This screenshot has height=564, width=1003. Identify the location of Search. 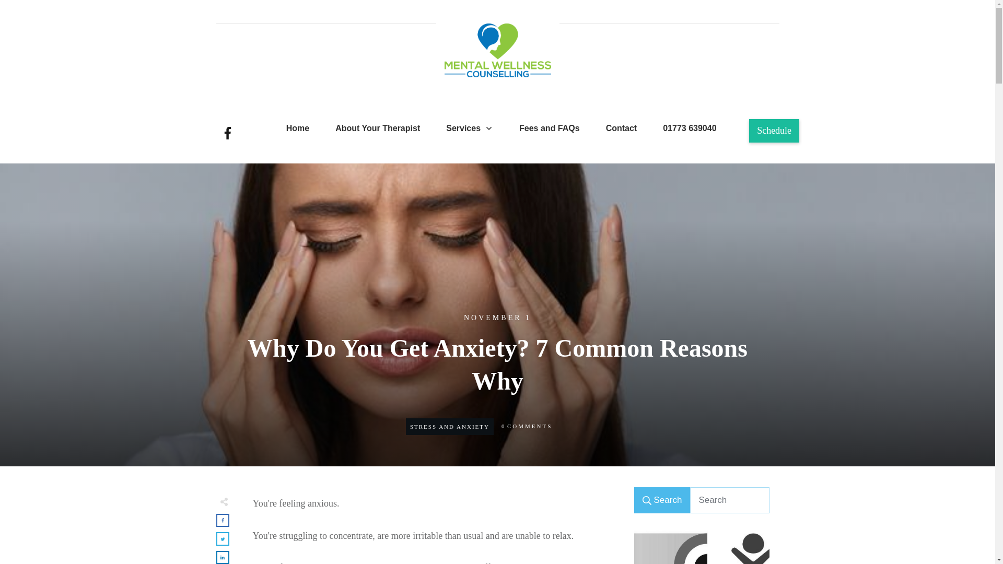
(662, 500).